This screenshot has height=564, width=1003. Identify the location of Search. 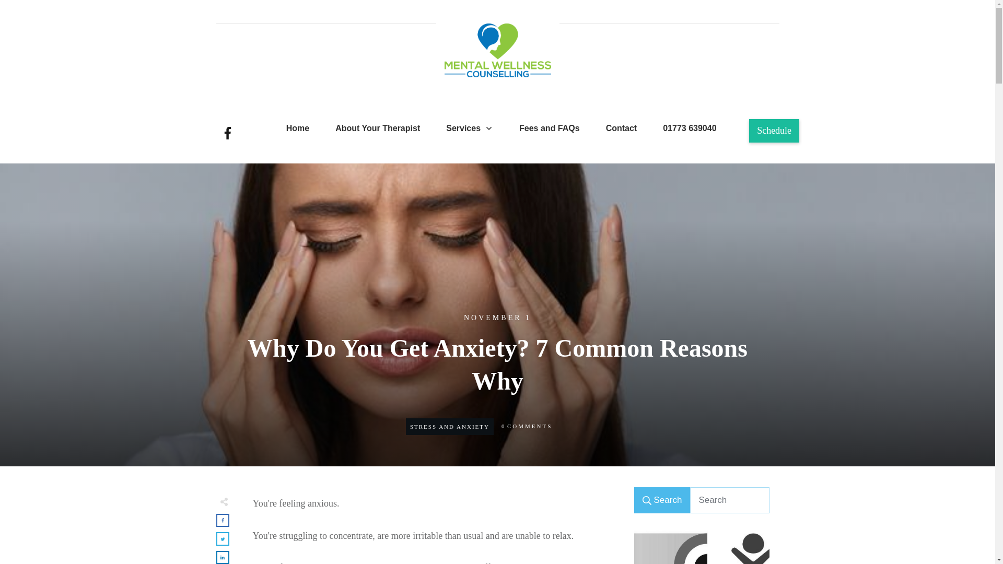
(662, 500).